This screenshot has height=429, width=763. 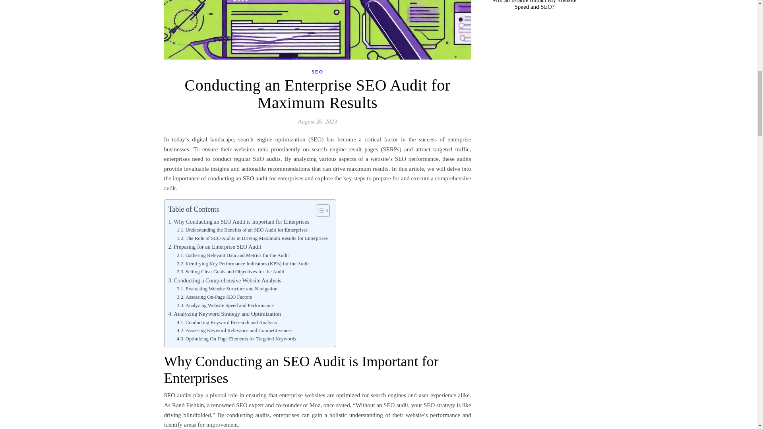 I want to click on Setting Clear Goals and Objectives for the Audit, so click(x=230, y=272).